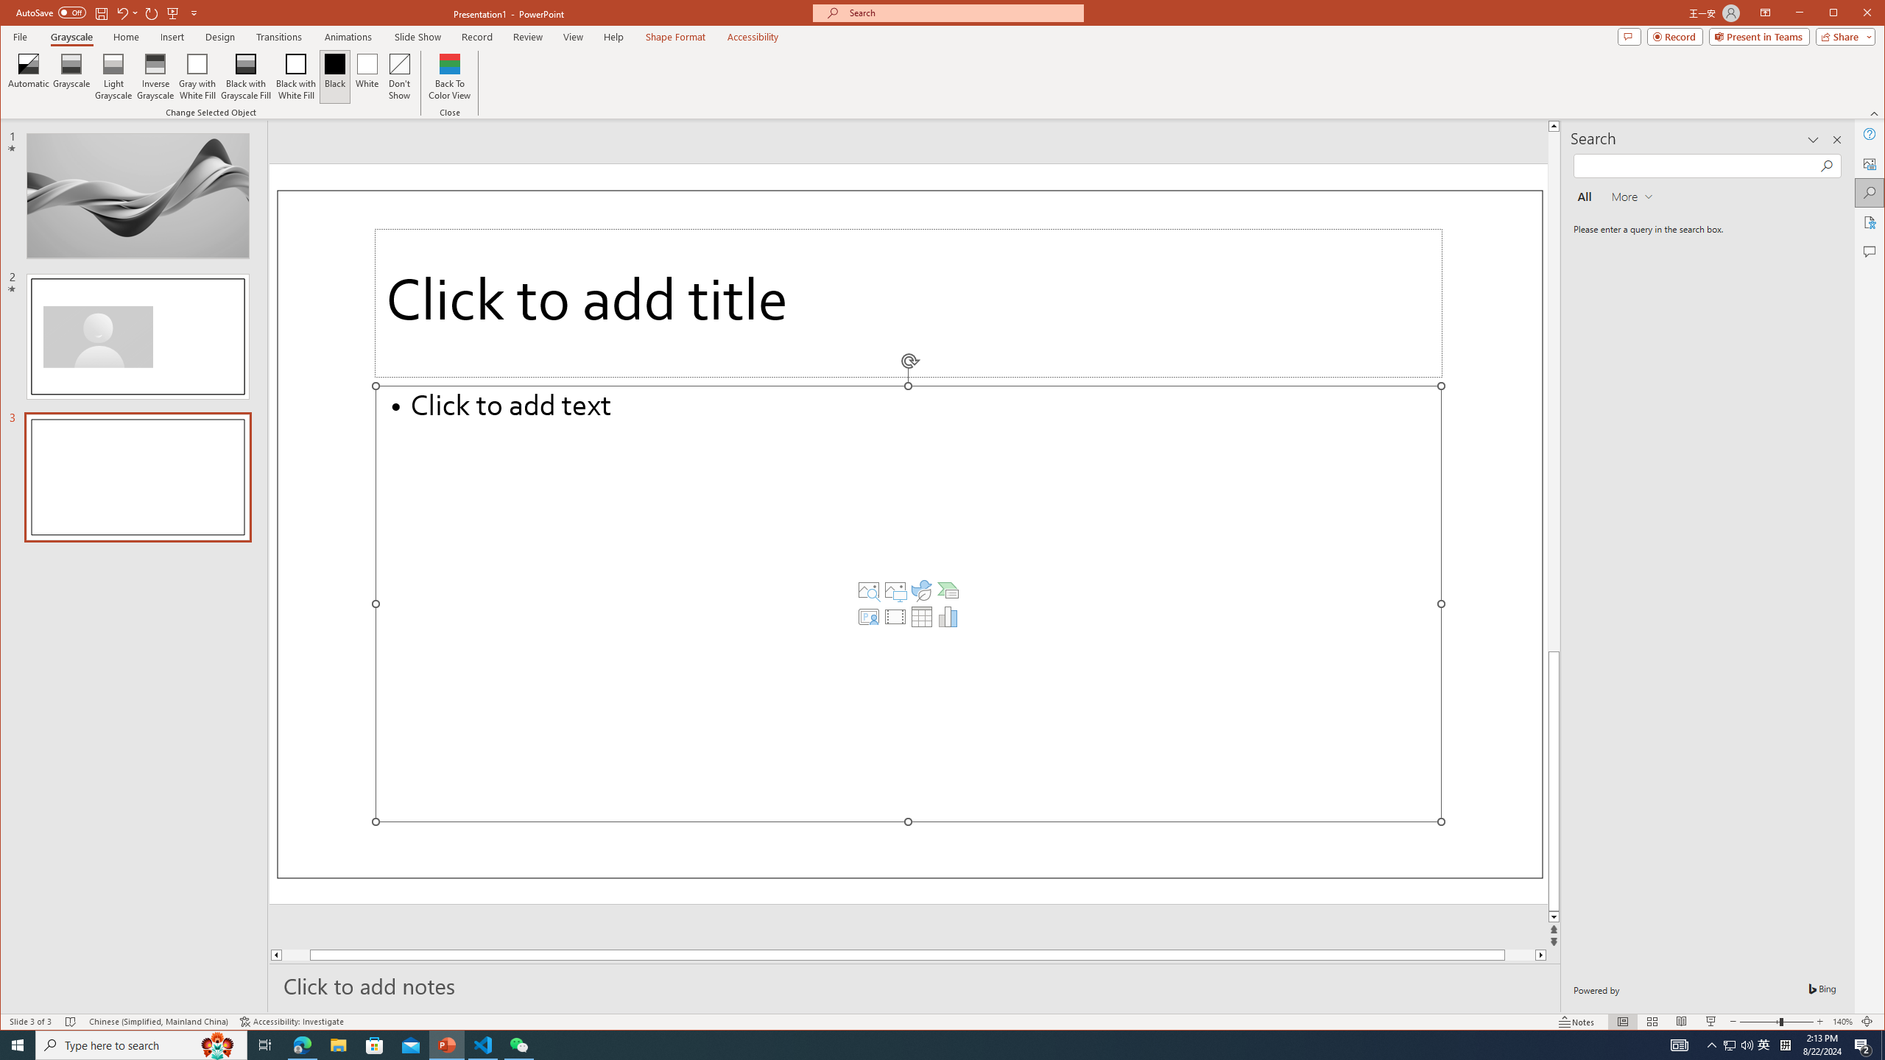 The height and width of the screenshot is (1060, 1885). I want to click on WeChat - 1 running window, so click(518, 1045).